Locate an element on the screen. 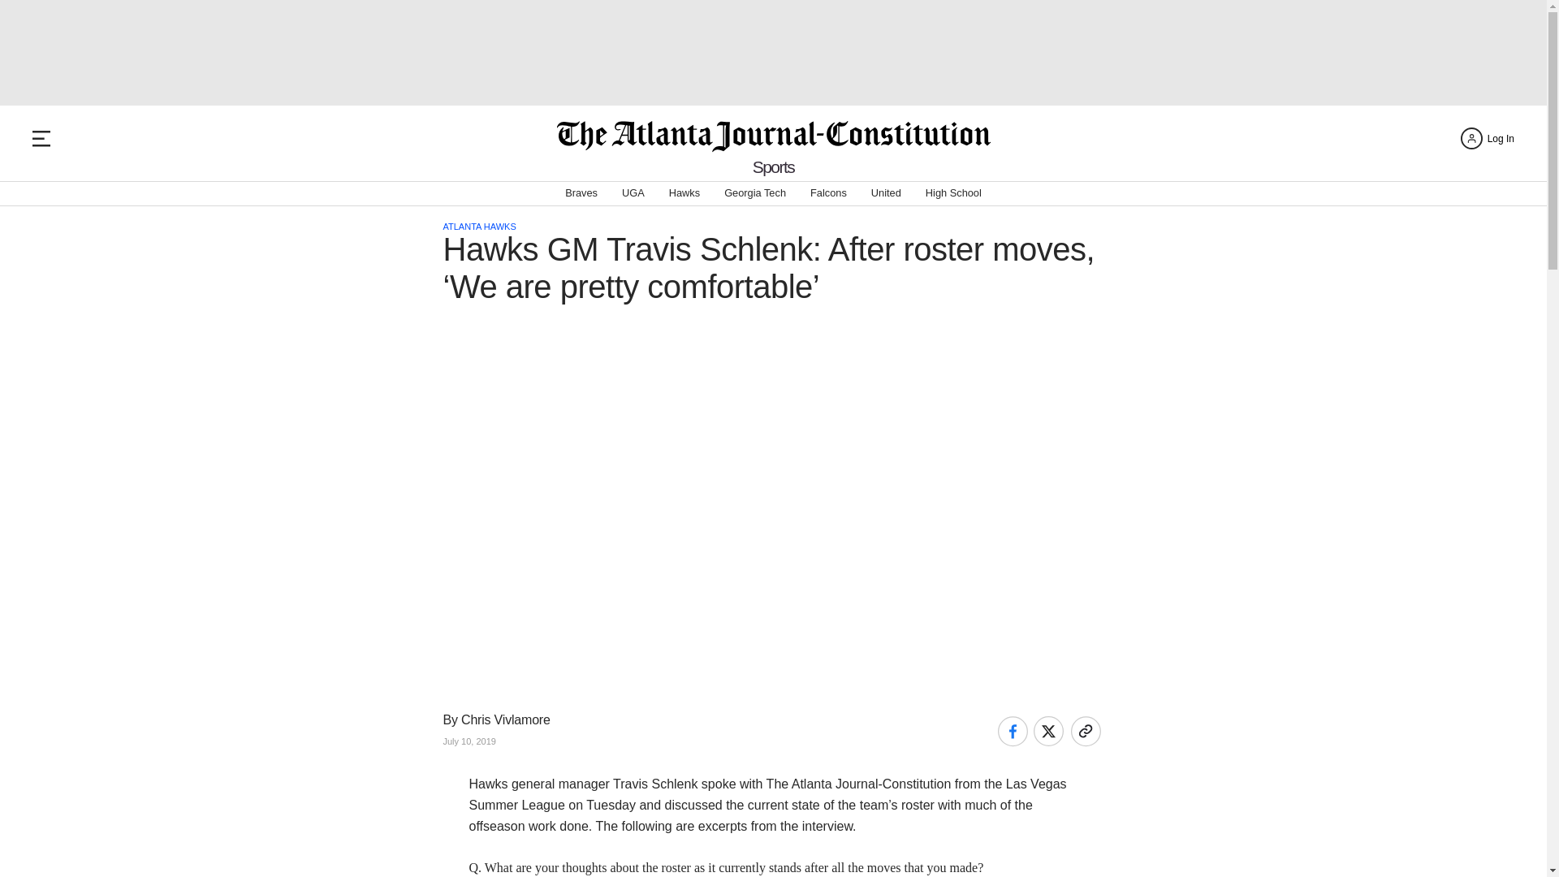 This screenshot has height=877, width=1559. Georgia Tech is located at coordinates (755, 193).